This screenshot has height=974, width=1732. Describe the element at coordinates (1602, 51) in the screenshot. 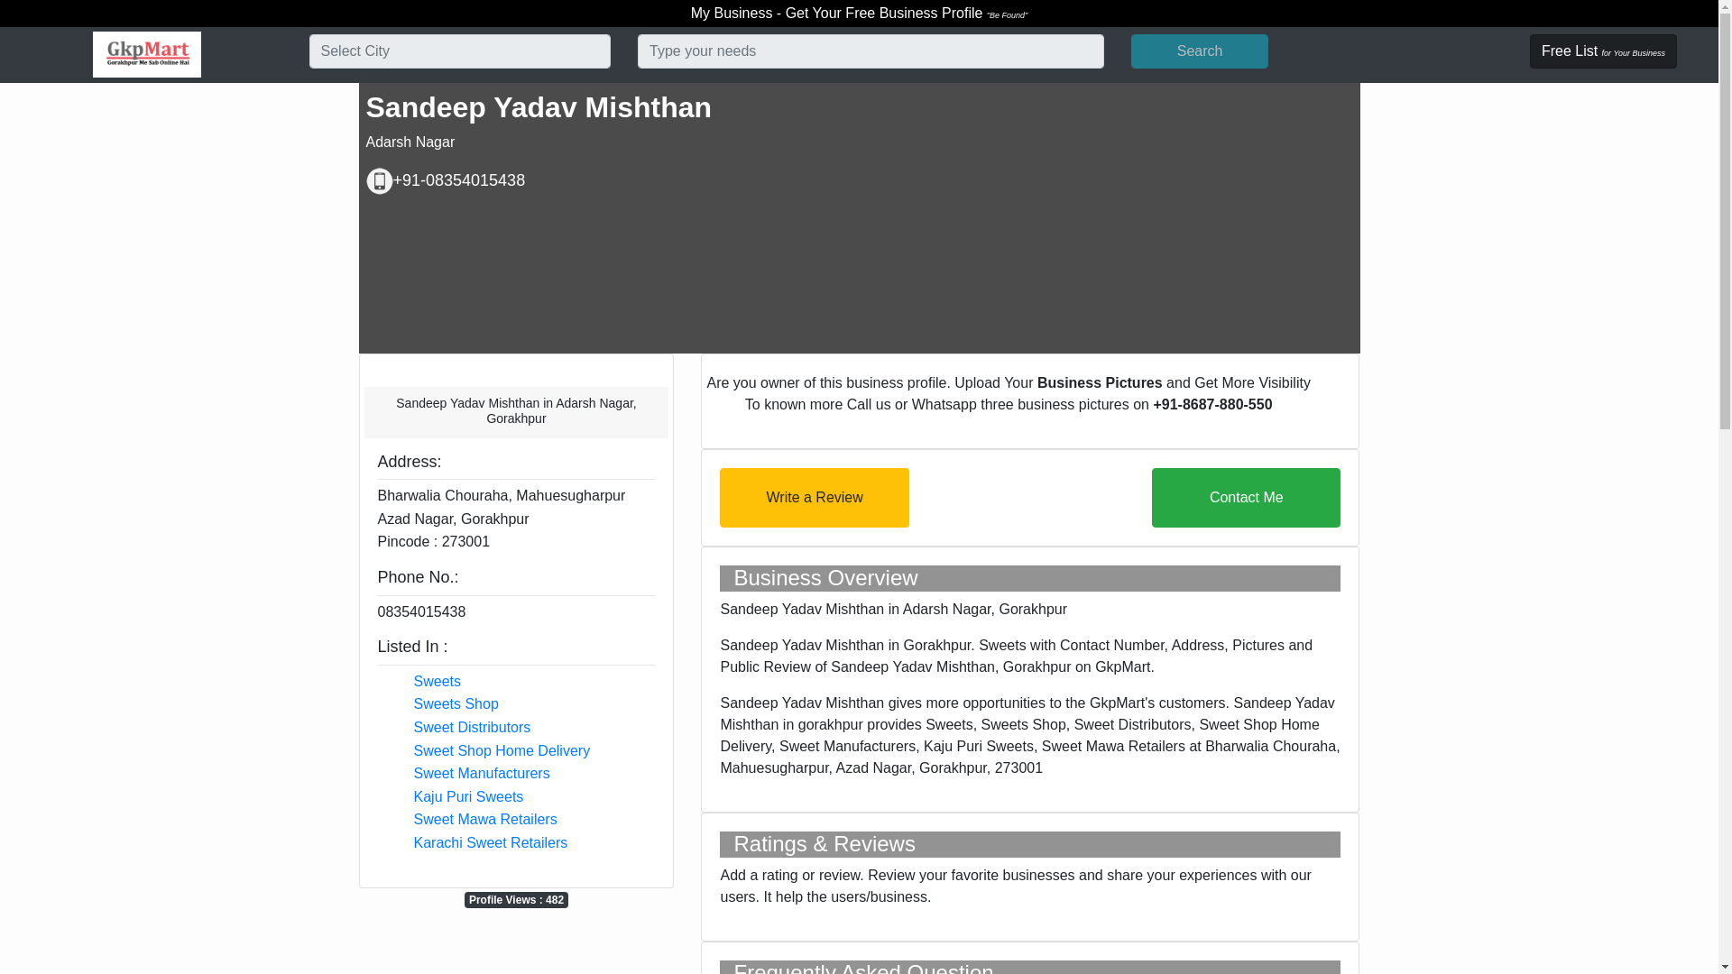

I see `Free List for Your Business` at that location.